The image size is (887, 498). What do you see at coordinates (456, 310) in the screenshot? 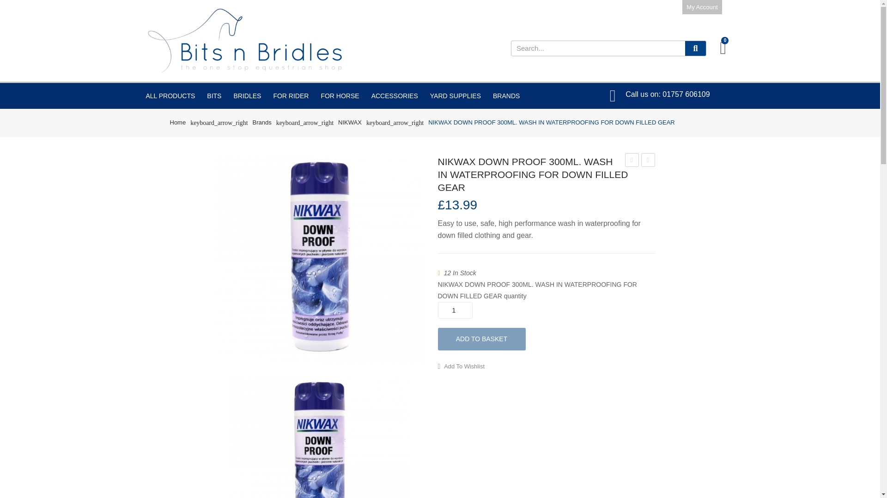
I see `1` at bounding box center [456, 310].